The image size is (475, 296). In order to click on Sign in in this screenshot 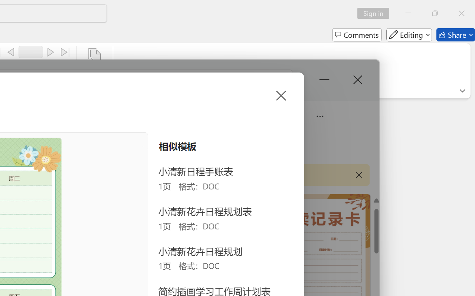, I will do `click(376, 13)`.